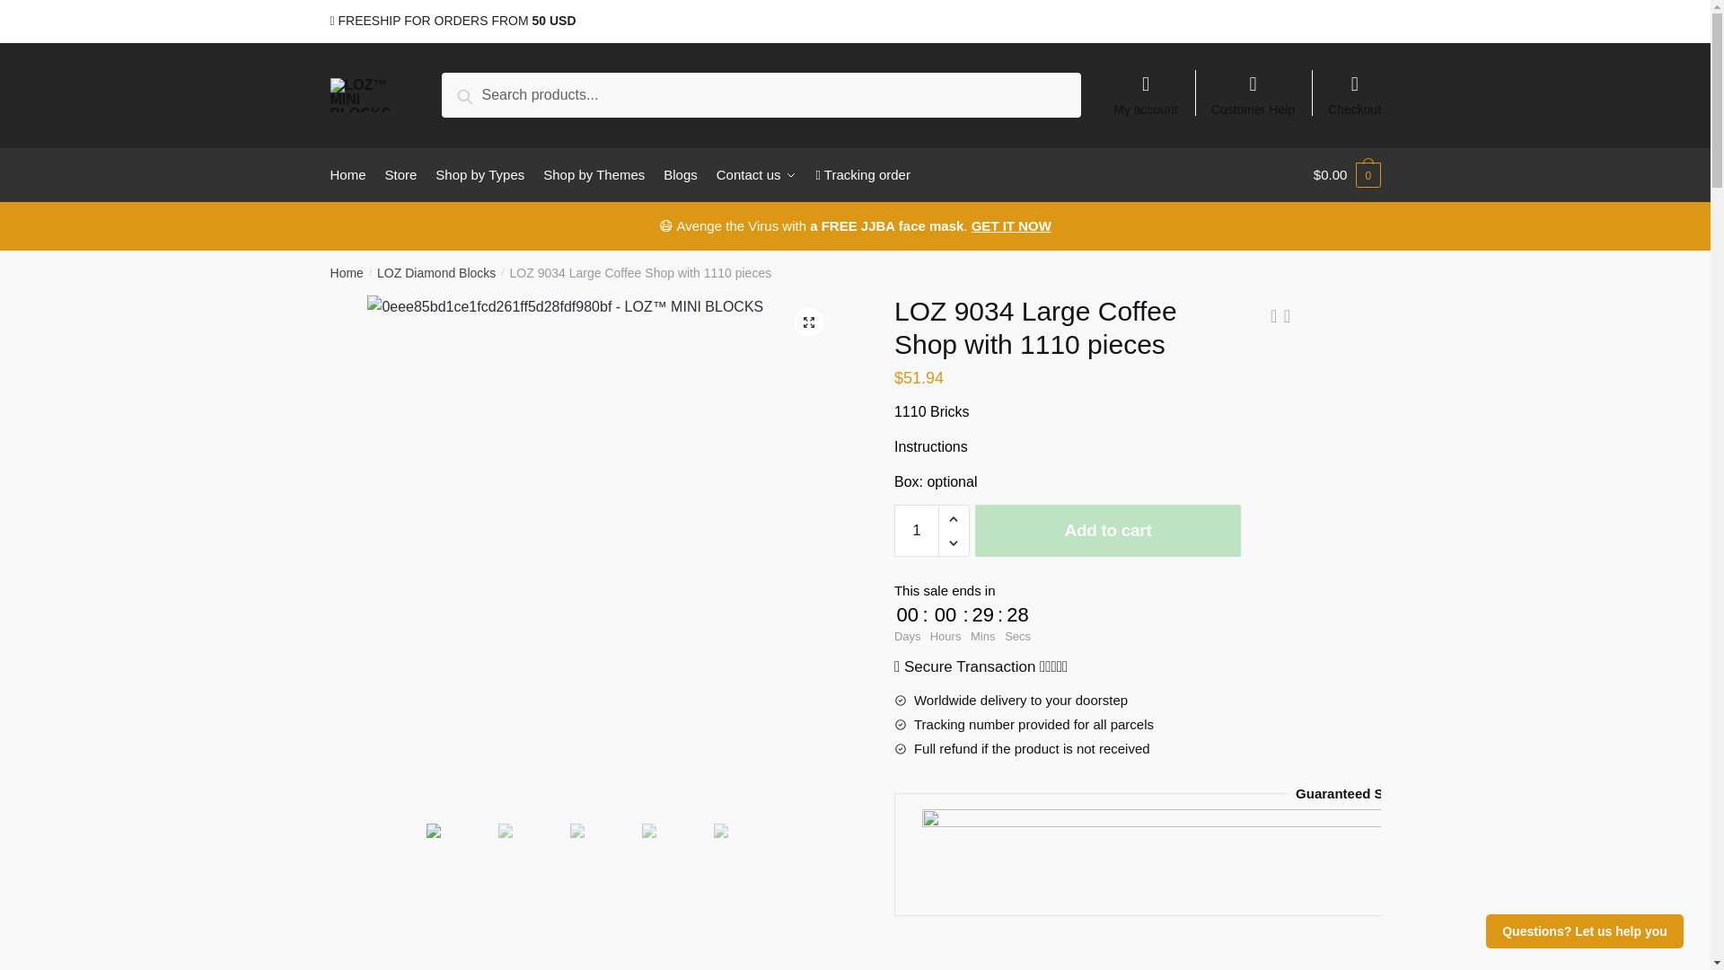 This screenshot has width=1724, height=970. Describe the element at coordinates (1347, 174) in the screenshot. I see `View your shopping cart` at that location.